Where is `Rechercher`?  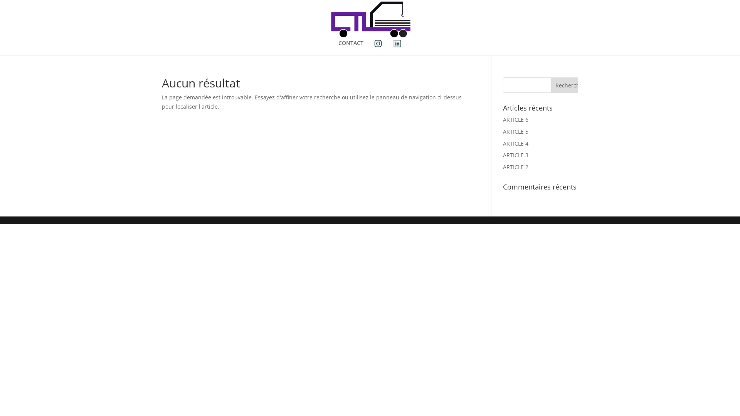 Rechercher is located at coordinates (565, 85).